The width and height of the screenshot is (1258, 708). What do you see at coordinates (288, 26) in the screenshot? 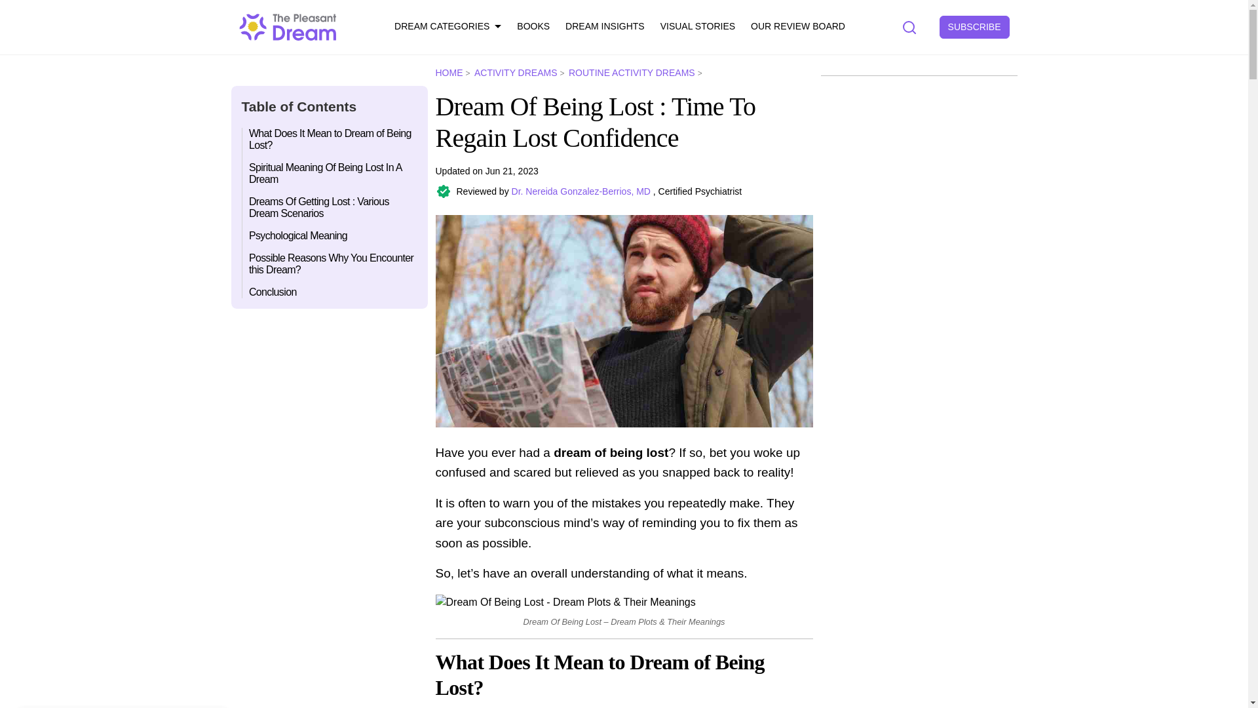
I see `ThePleasantDream` at bounding box center [288, 26].